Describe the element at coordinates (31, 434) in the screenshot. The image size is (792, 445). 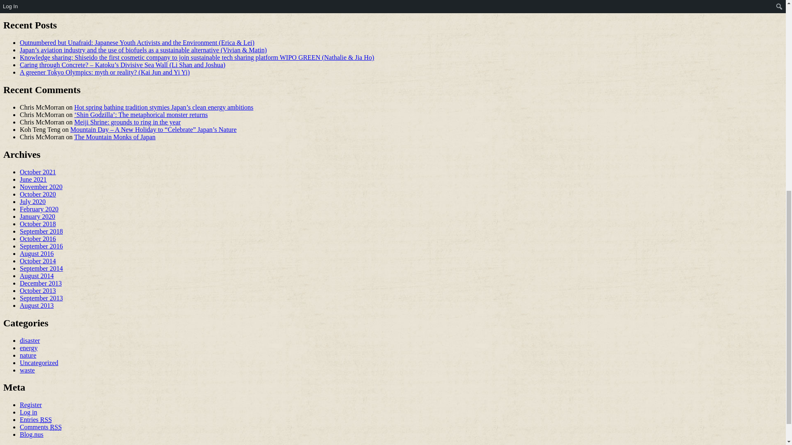
I see `Powered by Blog.nus` at that location.